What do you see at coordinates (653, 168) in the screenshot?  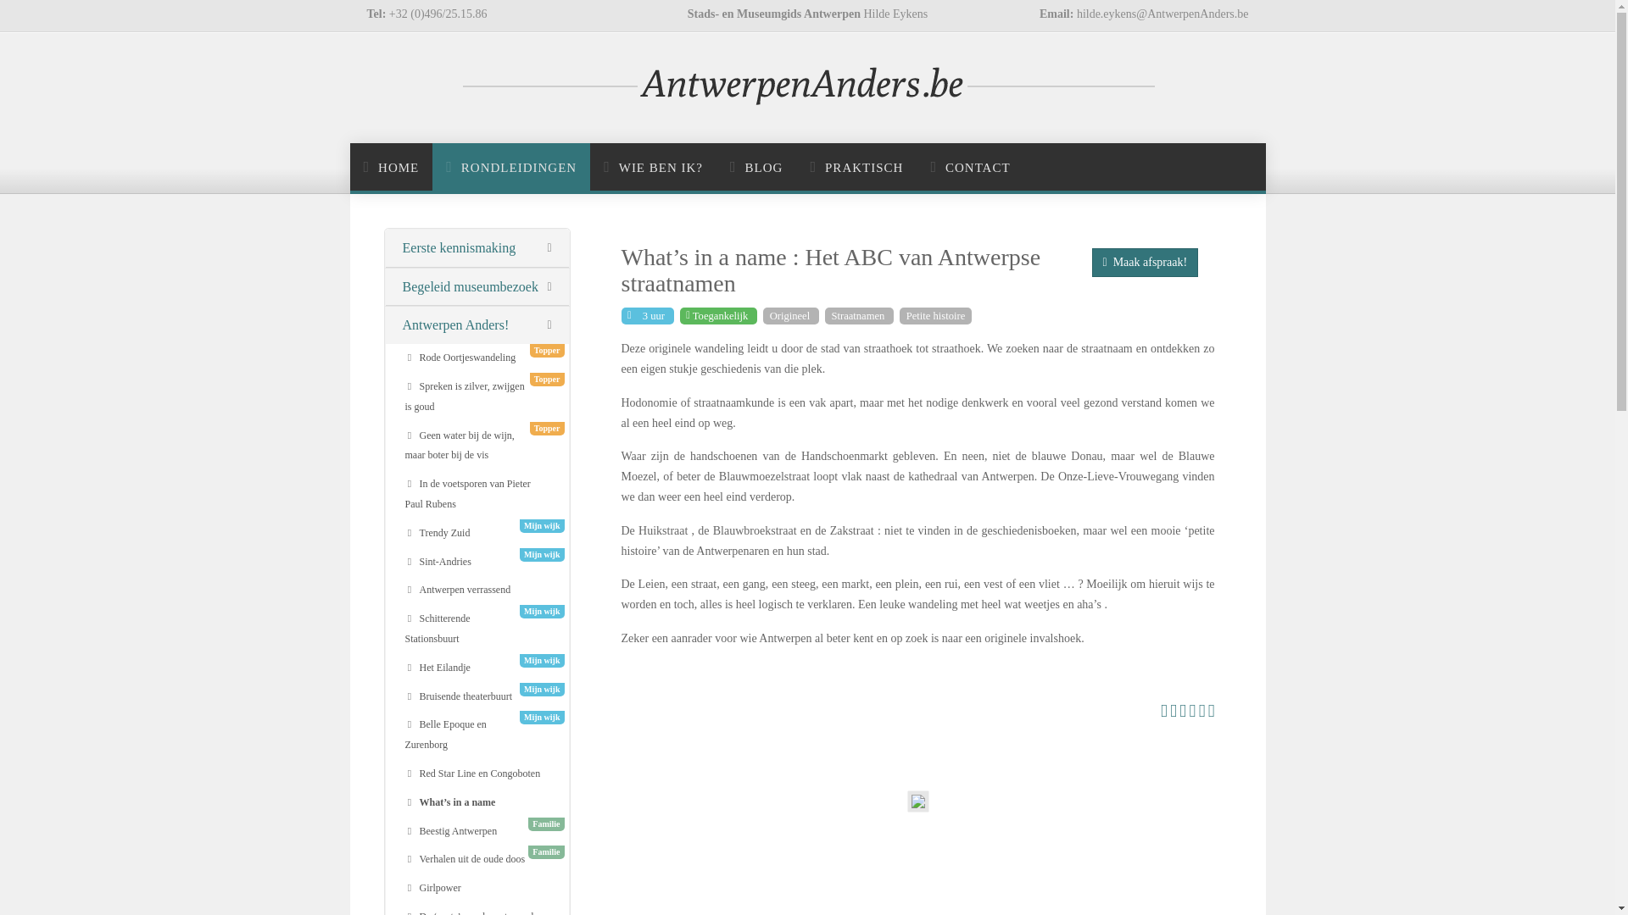 I see `WIE BEN IK?` at bounding box center [653, 168].